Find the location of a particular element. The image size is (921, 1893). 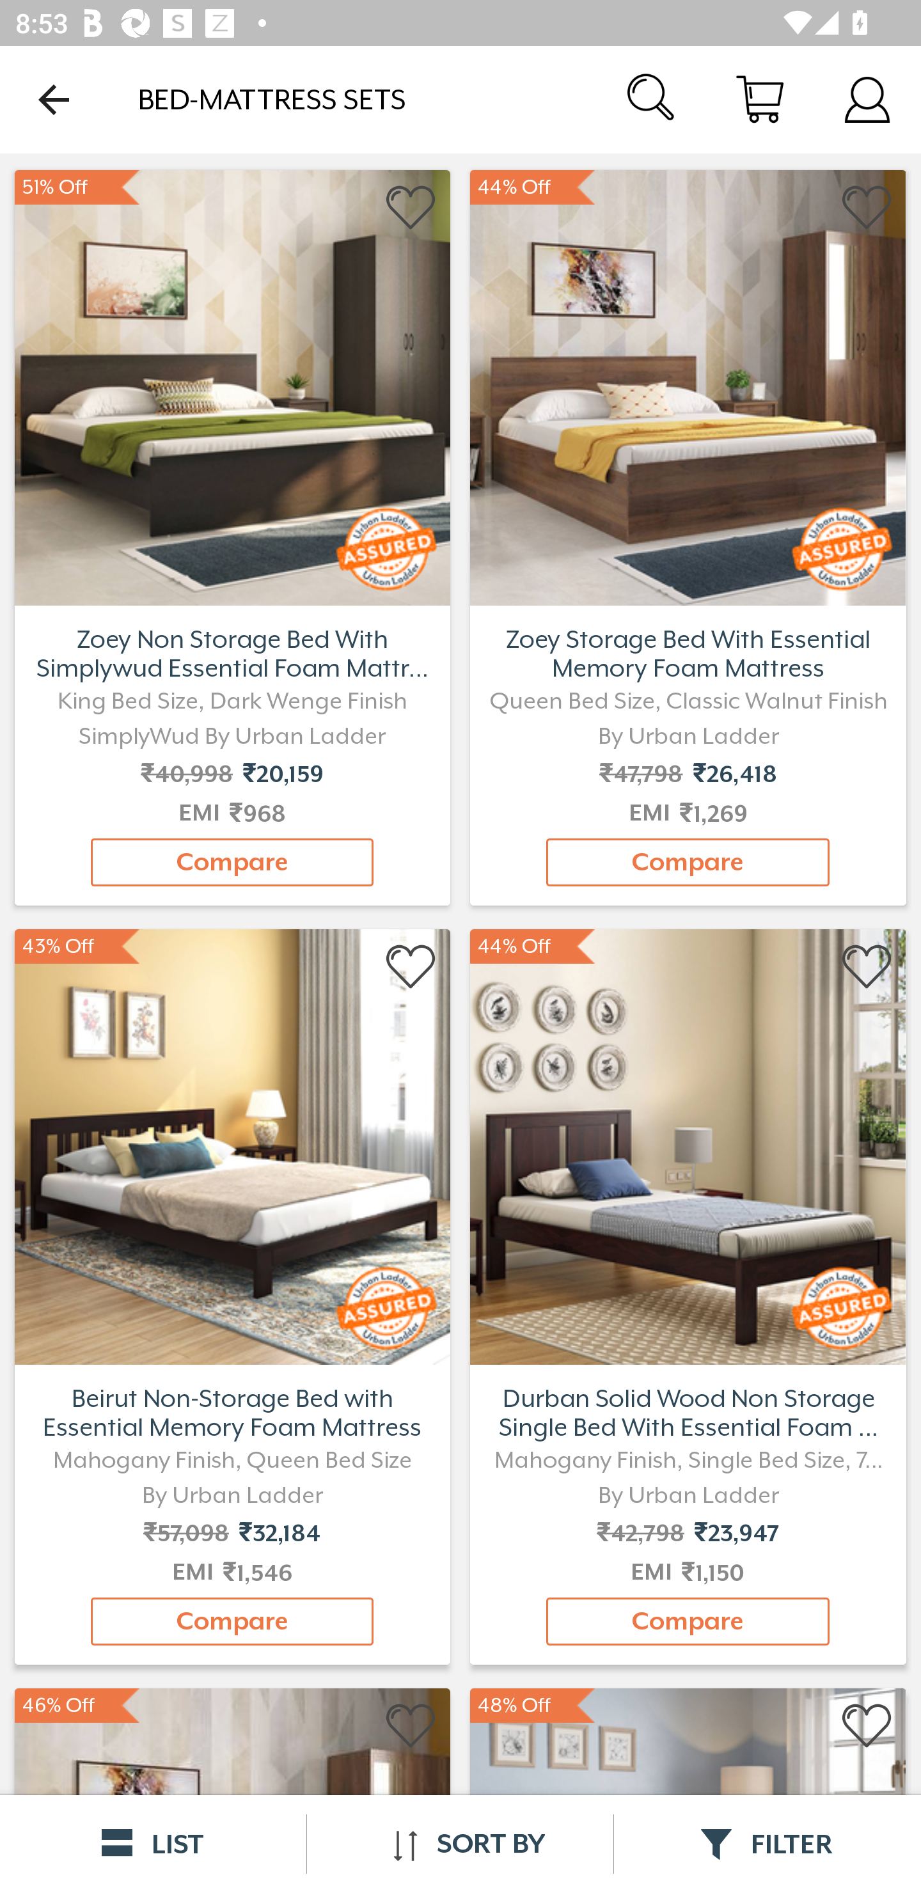

 LIST is located at coordinates (153, 1844).